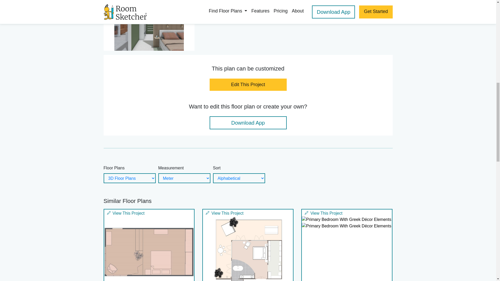  Describe the element at coordinates (248, 213) in the screenshot. I see `View This Project` at that location.